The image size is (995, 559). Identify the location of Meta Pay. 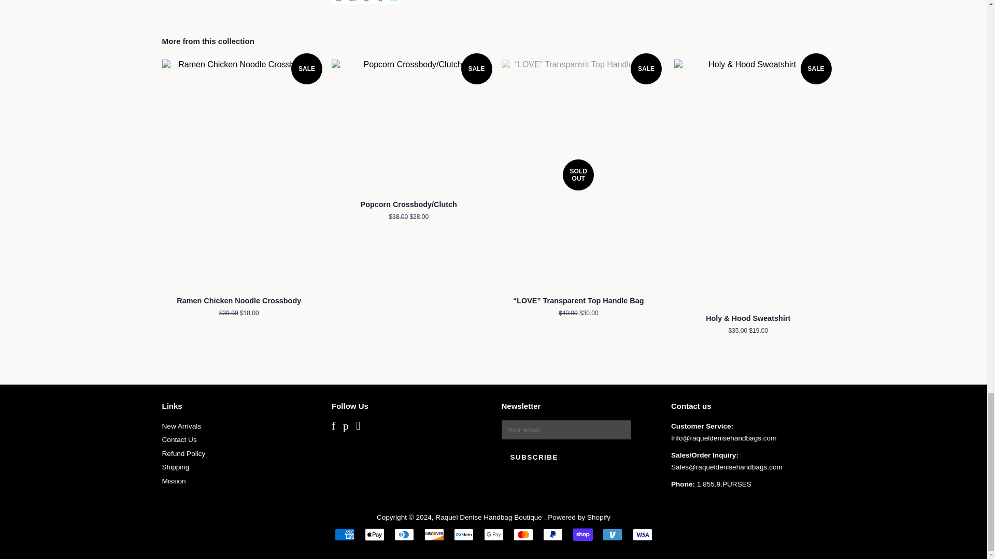
(463, 534).